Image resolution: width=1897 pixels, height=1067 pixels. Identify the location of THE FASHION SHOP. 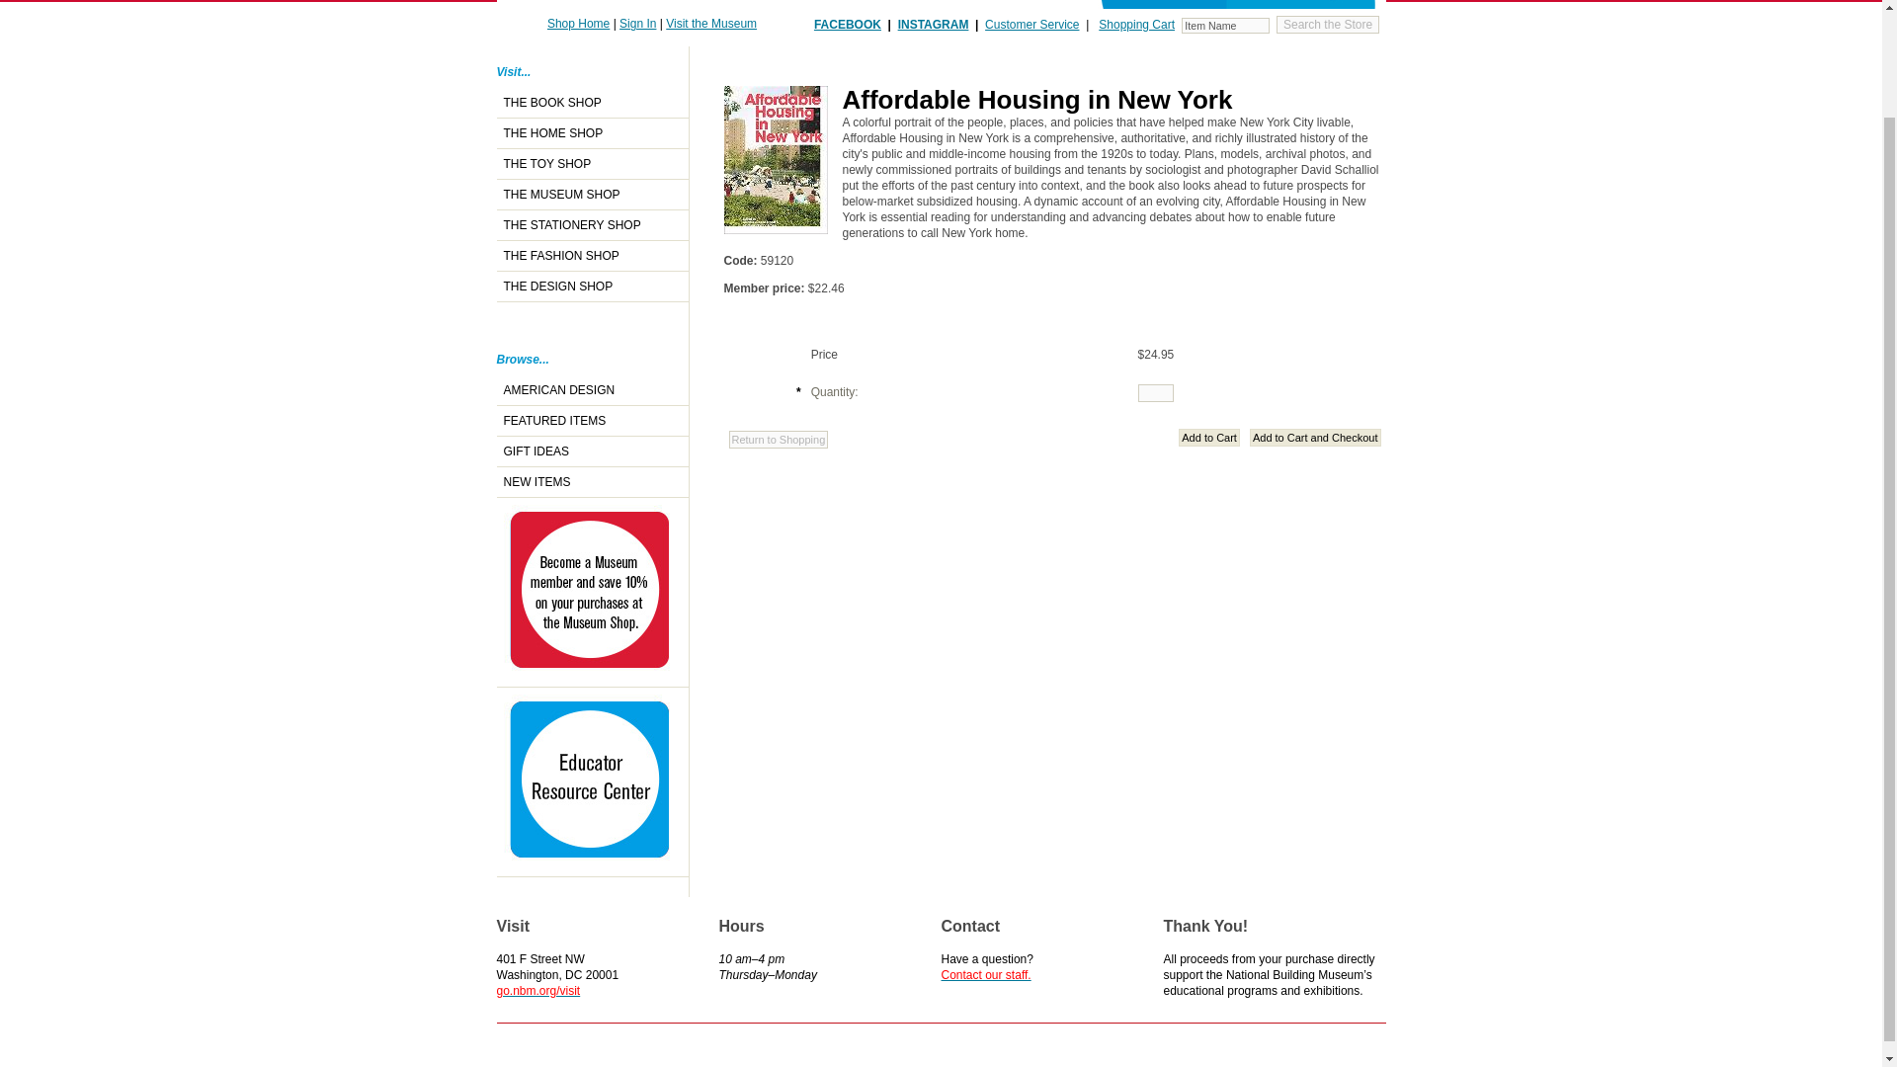
(591, 257).